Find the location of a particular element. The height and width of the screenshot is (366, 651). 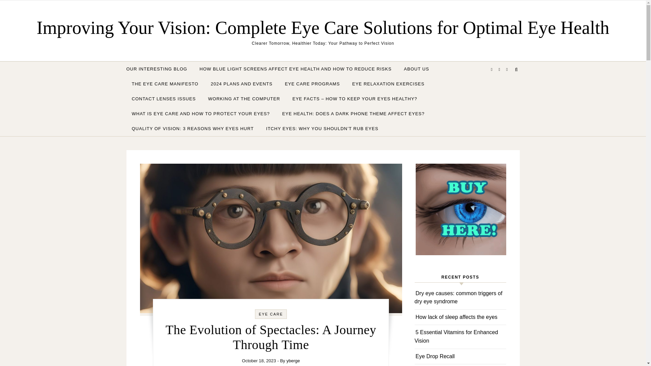

OUR INTERESTING BLOG is located at coordinates (159, 69).